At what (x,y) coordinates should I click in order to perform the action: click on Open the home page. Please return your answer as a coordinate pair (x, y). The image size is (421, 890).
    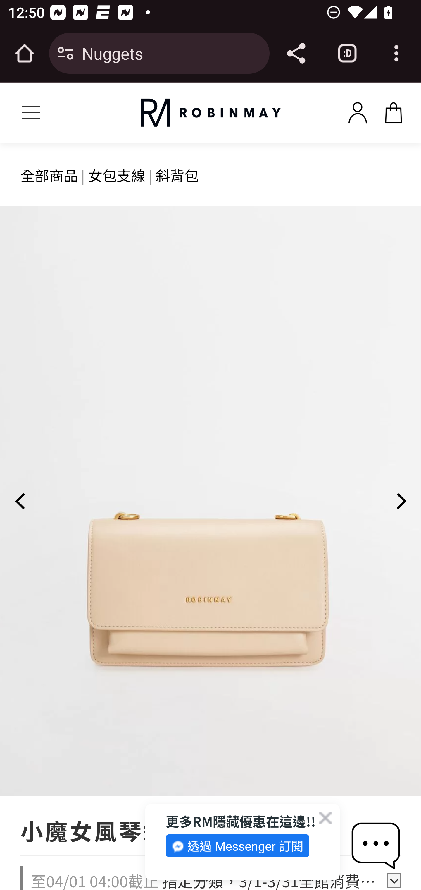
    Looking at the image, I should click on (25, 53).